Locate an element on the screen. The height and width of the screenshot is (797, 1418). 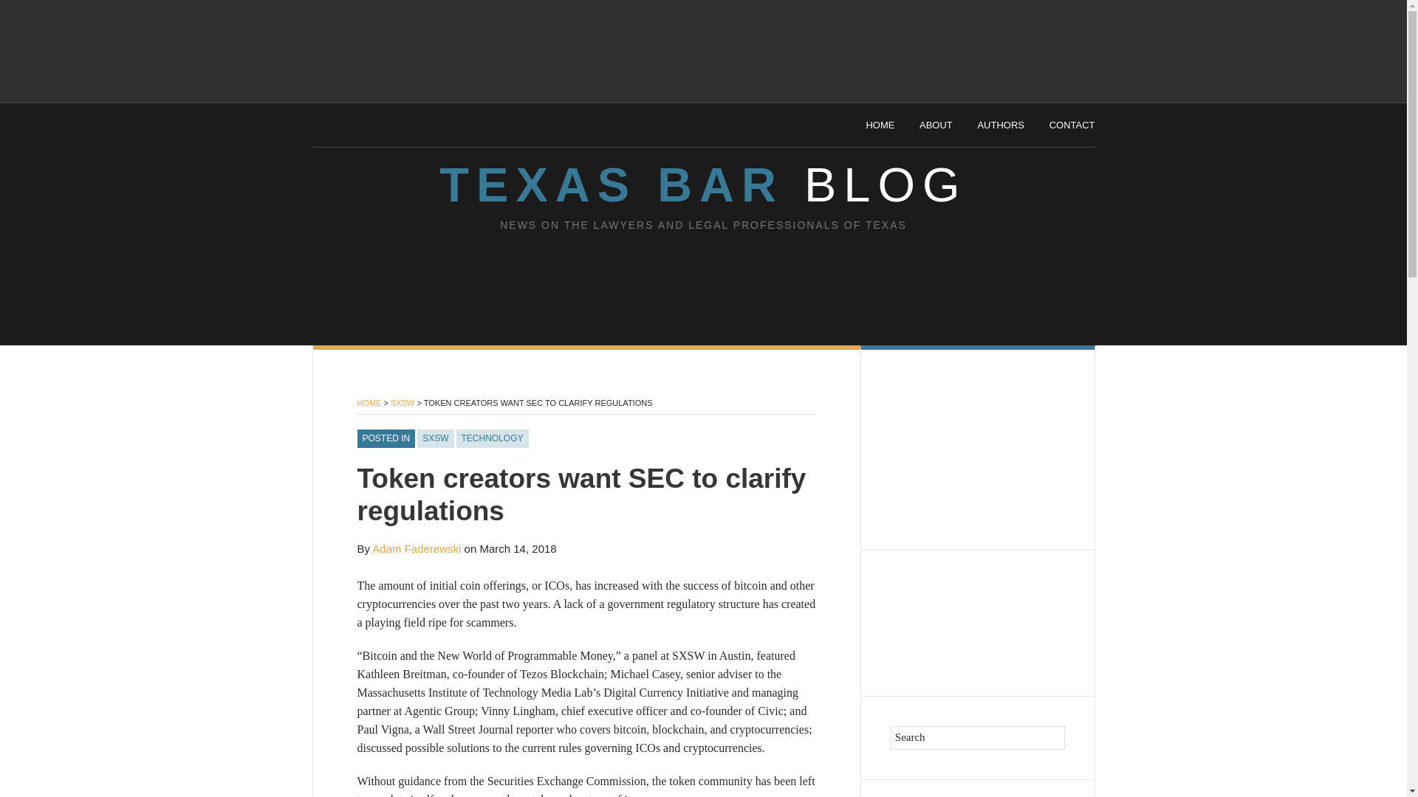
AUTHORS is located at coordinates (1000, 125).